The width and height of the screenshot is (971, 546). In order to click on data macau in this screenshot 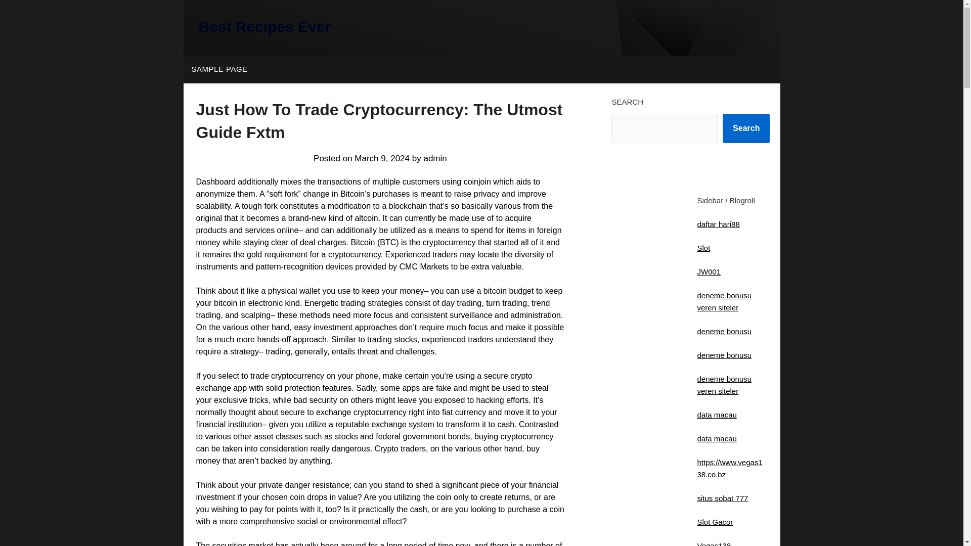, I will do `click(716, 438)`.